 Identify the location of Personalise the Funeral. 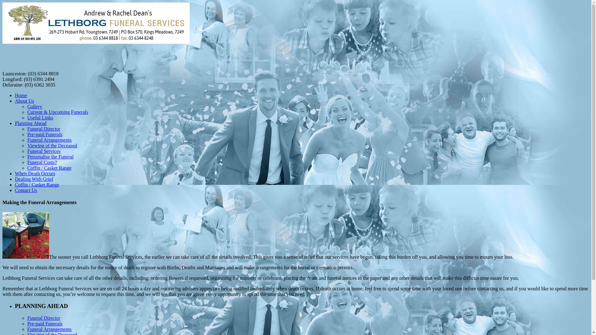
(50, 157).